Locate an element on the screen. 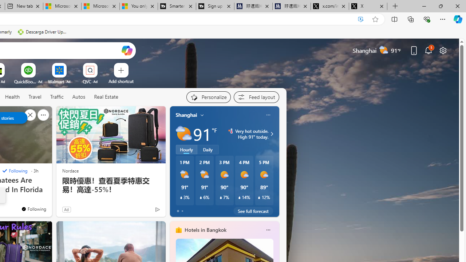 The width and height of the screenshot is (466, 262). Notifications is located at coordinates (428, 50).